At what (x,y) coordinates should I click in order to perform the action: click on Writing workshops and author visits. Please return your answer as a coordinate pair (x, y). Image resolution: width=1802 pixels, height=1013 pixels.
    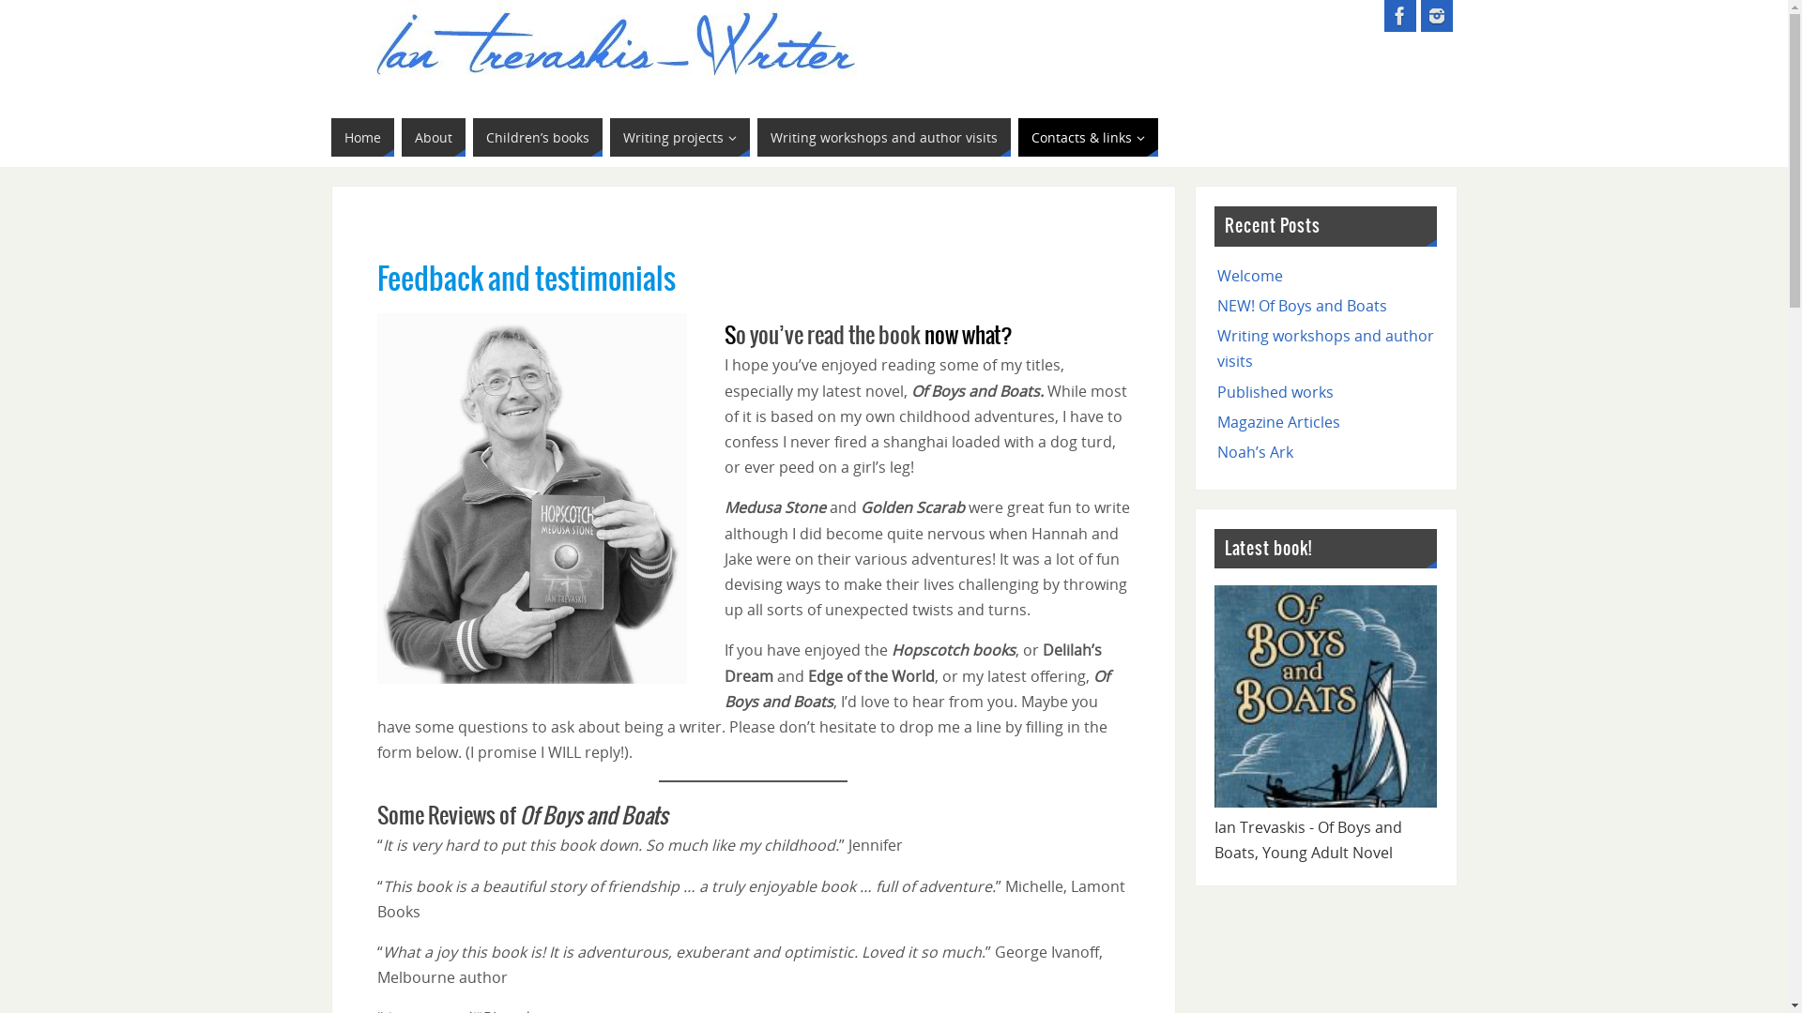
    Looking at the image, I should click on (883, 137).